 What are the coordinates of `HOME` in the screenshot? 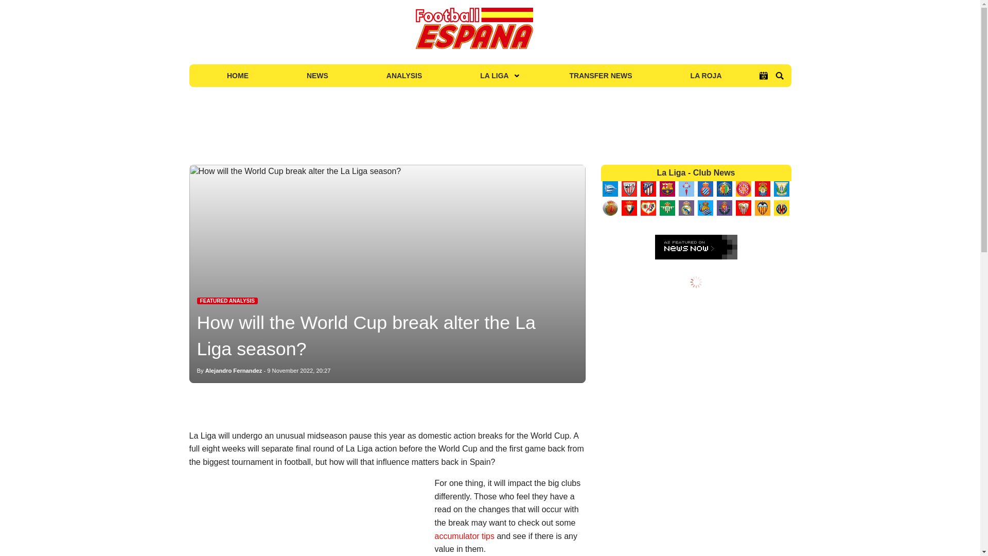 It's located at (238, 75).